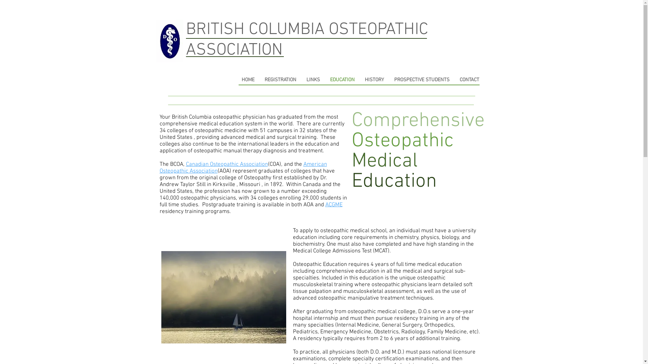 Image resolution: width=648 pixels, height=364 pixels. I want to click on CONTACT, so click(469, 80).